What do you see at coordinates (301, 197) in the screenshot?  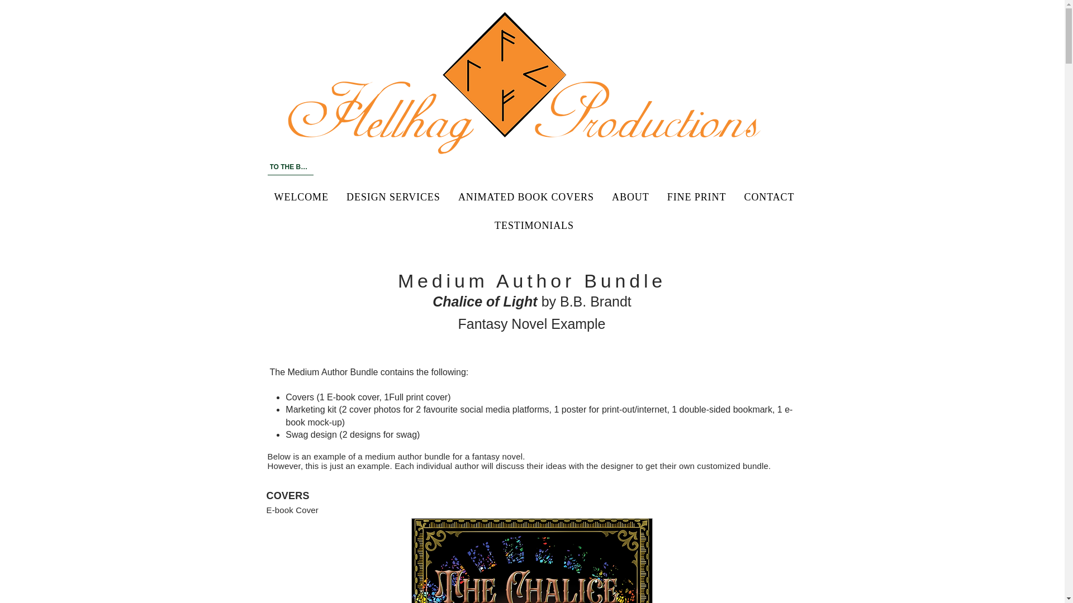 I see `WELCOME` at bounding box center [301, 197].